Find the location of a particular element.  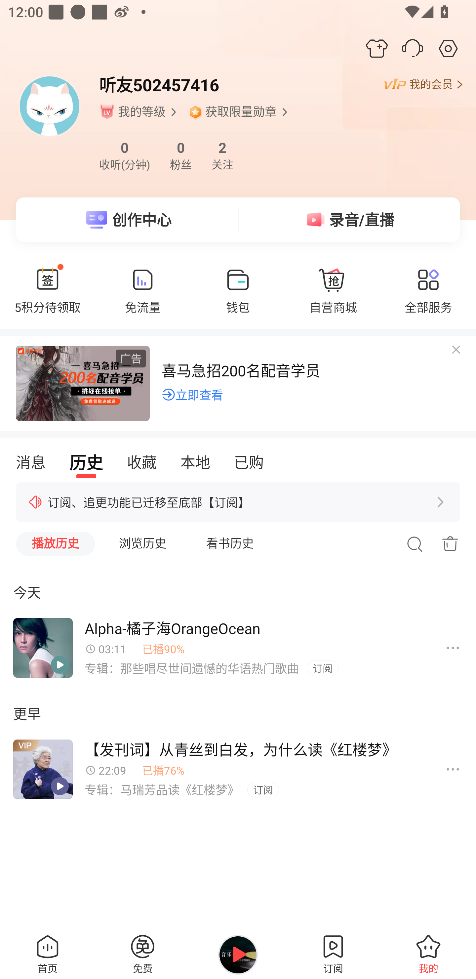

首页 is located at coordinates (48, 953).